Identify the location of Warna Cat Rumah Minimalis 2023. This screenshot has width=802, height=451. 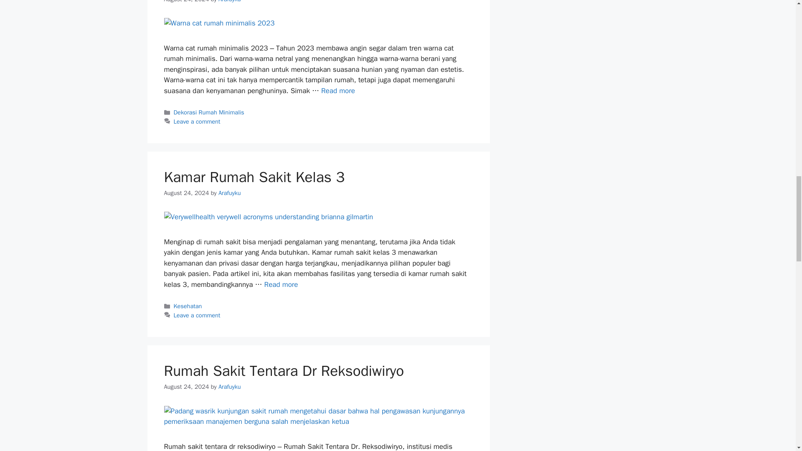
(338, 91).